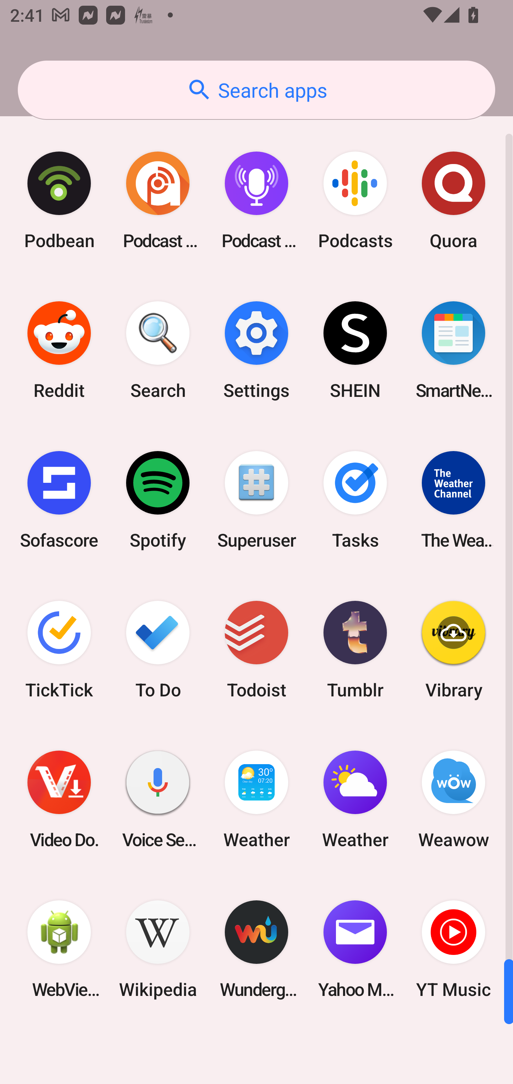  Describe the element at coordinates (355, 350) in the screenshot. I see `SHEIN` at that location.